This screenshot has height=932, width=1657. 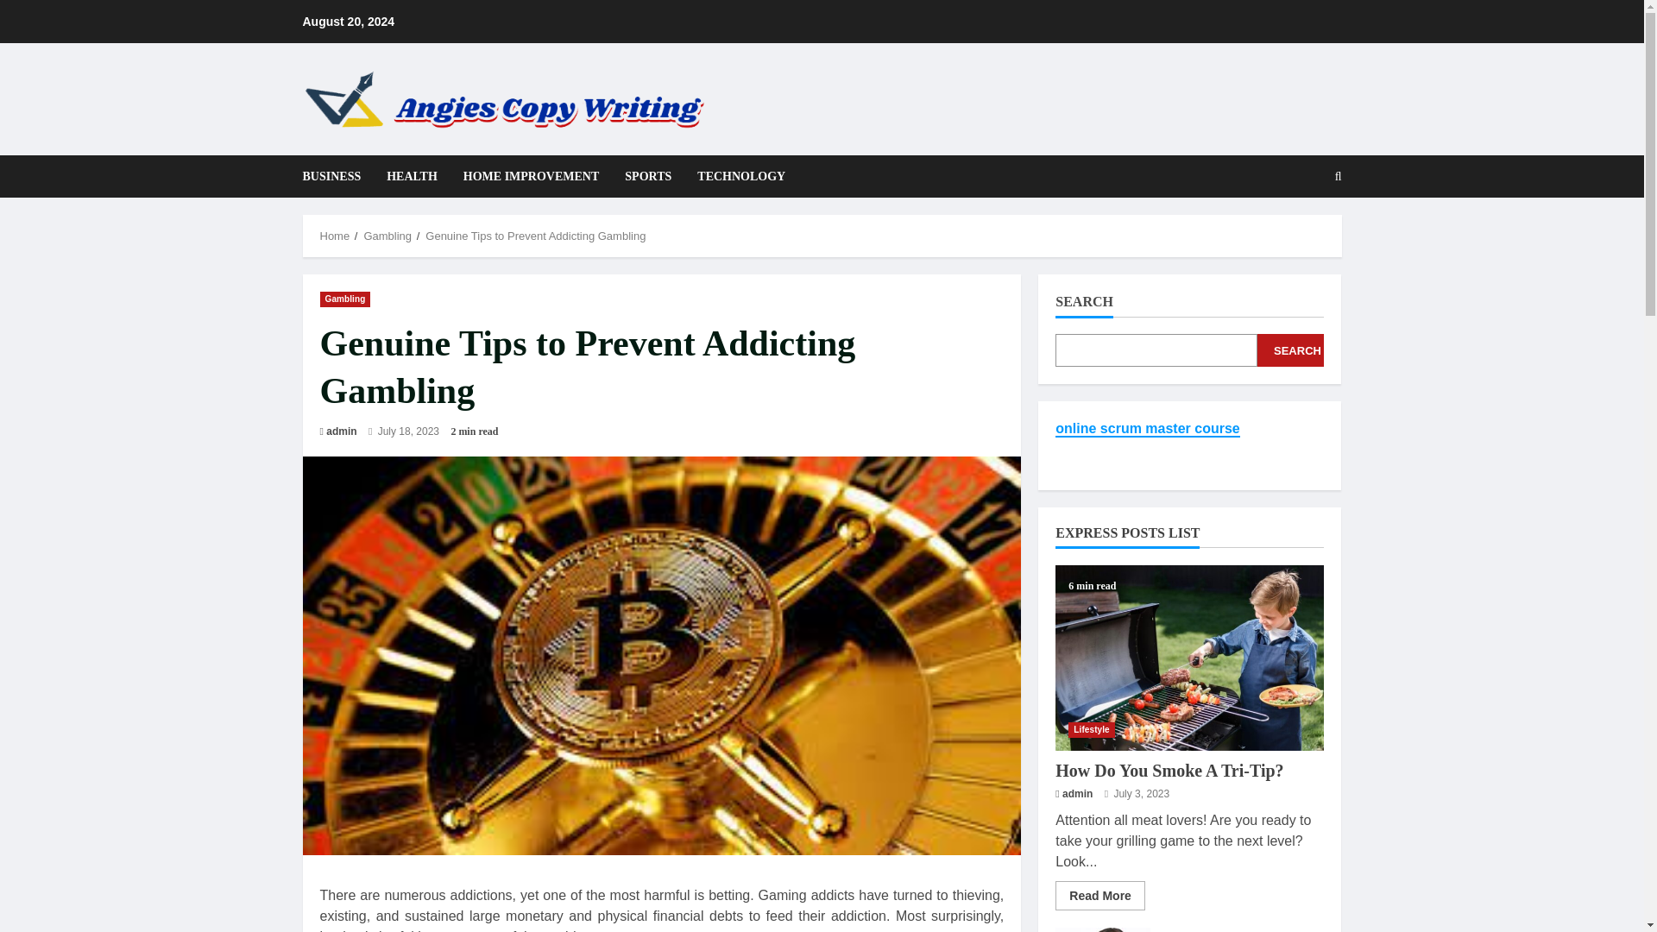 I want to click on Gambling, so click(x=344, y=299).